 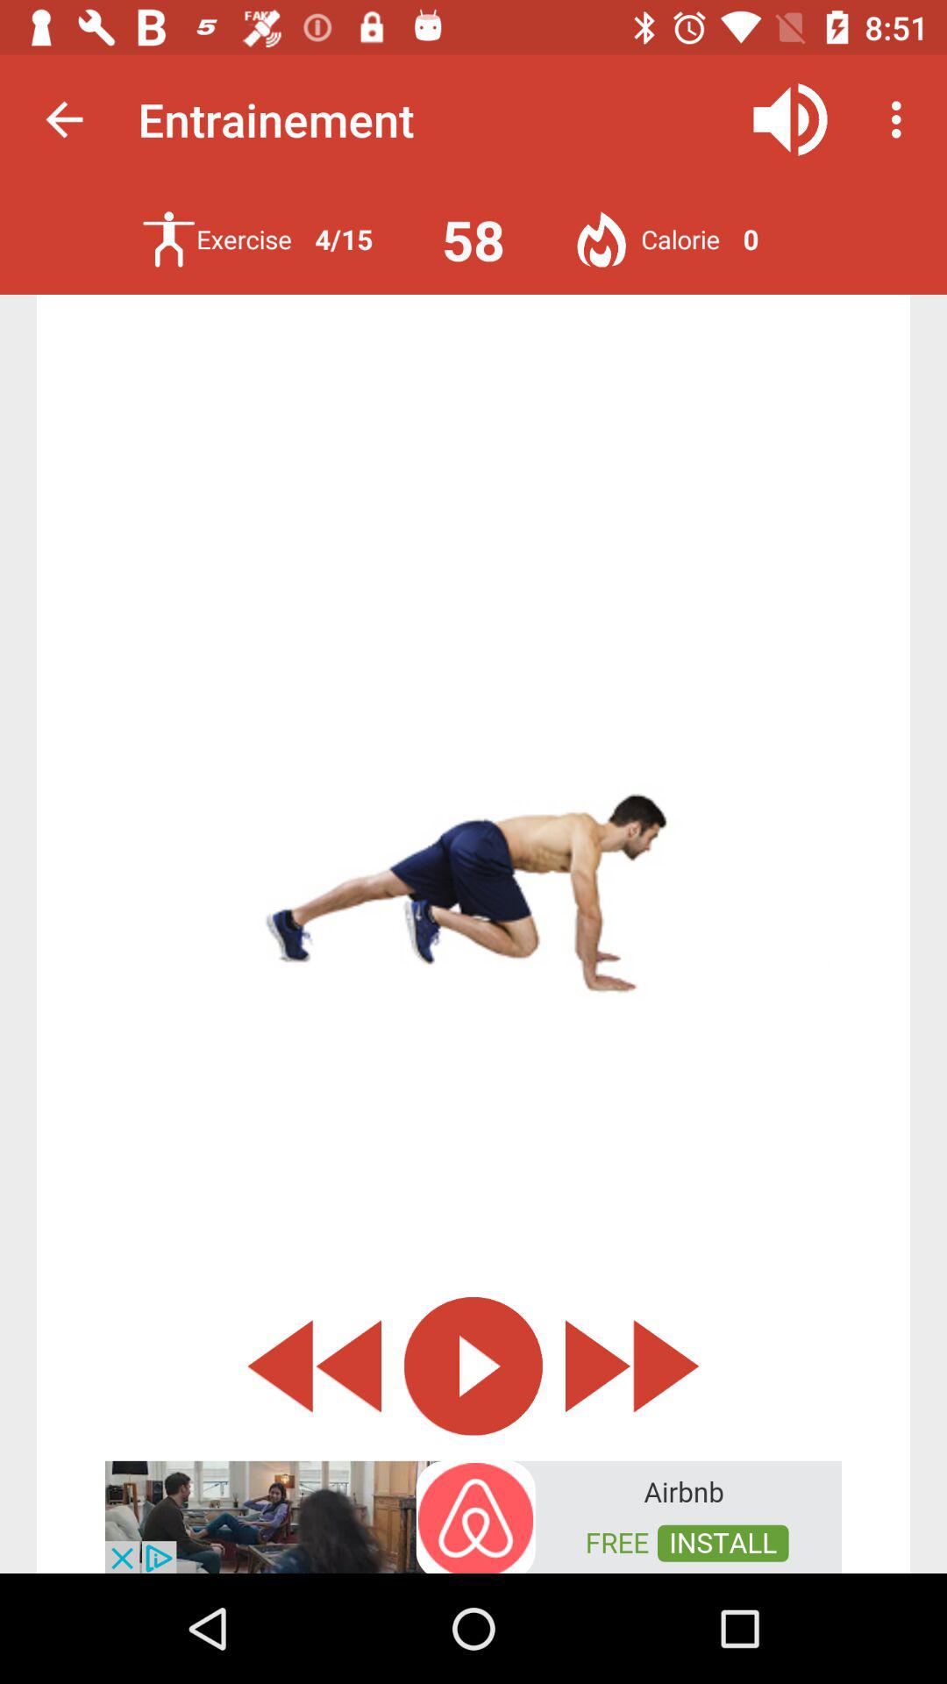 What do you see at coordinates (314, 1366) in the screenshot?
I see `rewind the exercise` at bounding box center [314, 1366].